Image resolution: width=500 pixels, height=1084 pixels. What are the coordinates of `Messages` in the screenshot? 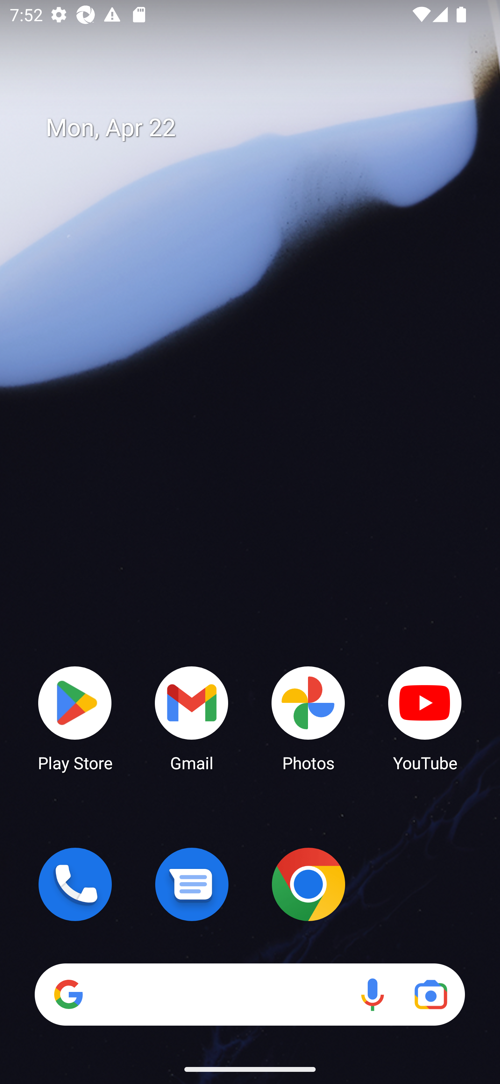 It's located at (192, 884).